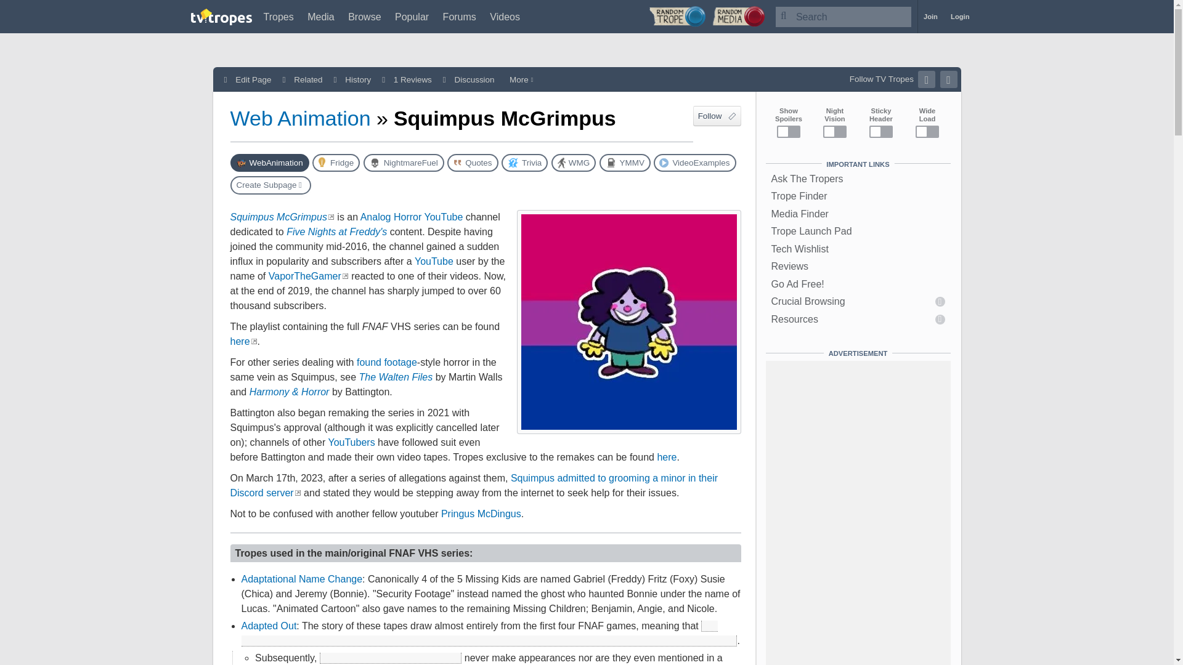  Describe the element at coordinates (524, 163) in the screenshot. I see `The Trivia page` at that location.